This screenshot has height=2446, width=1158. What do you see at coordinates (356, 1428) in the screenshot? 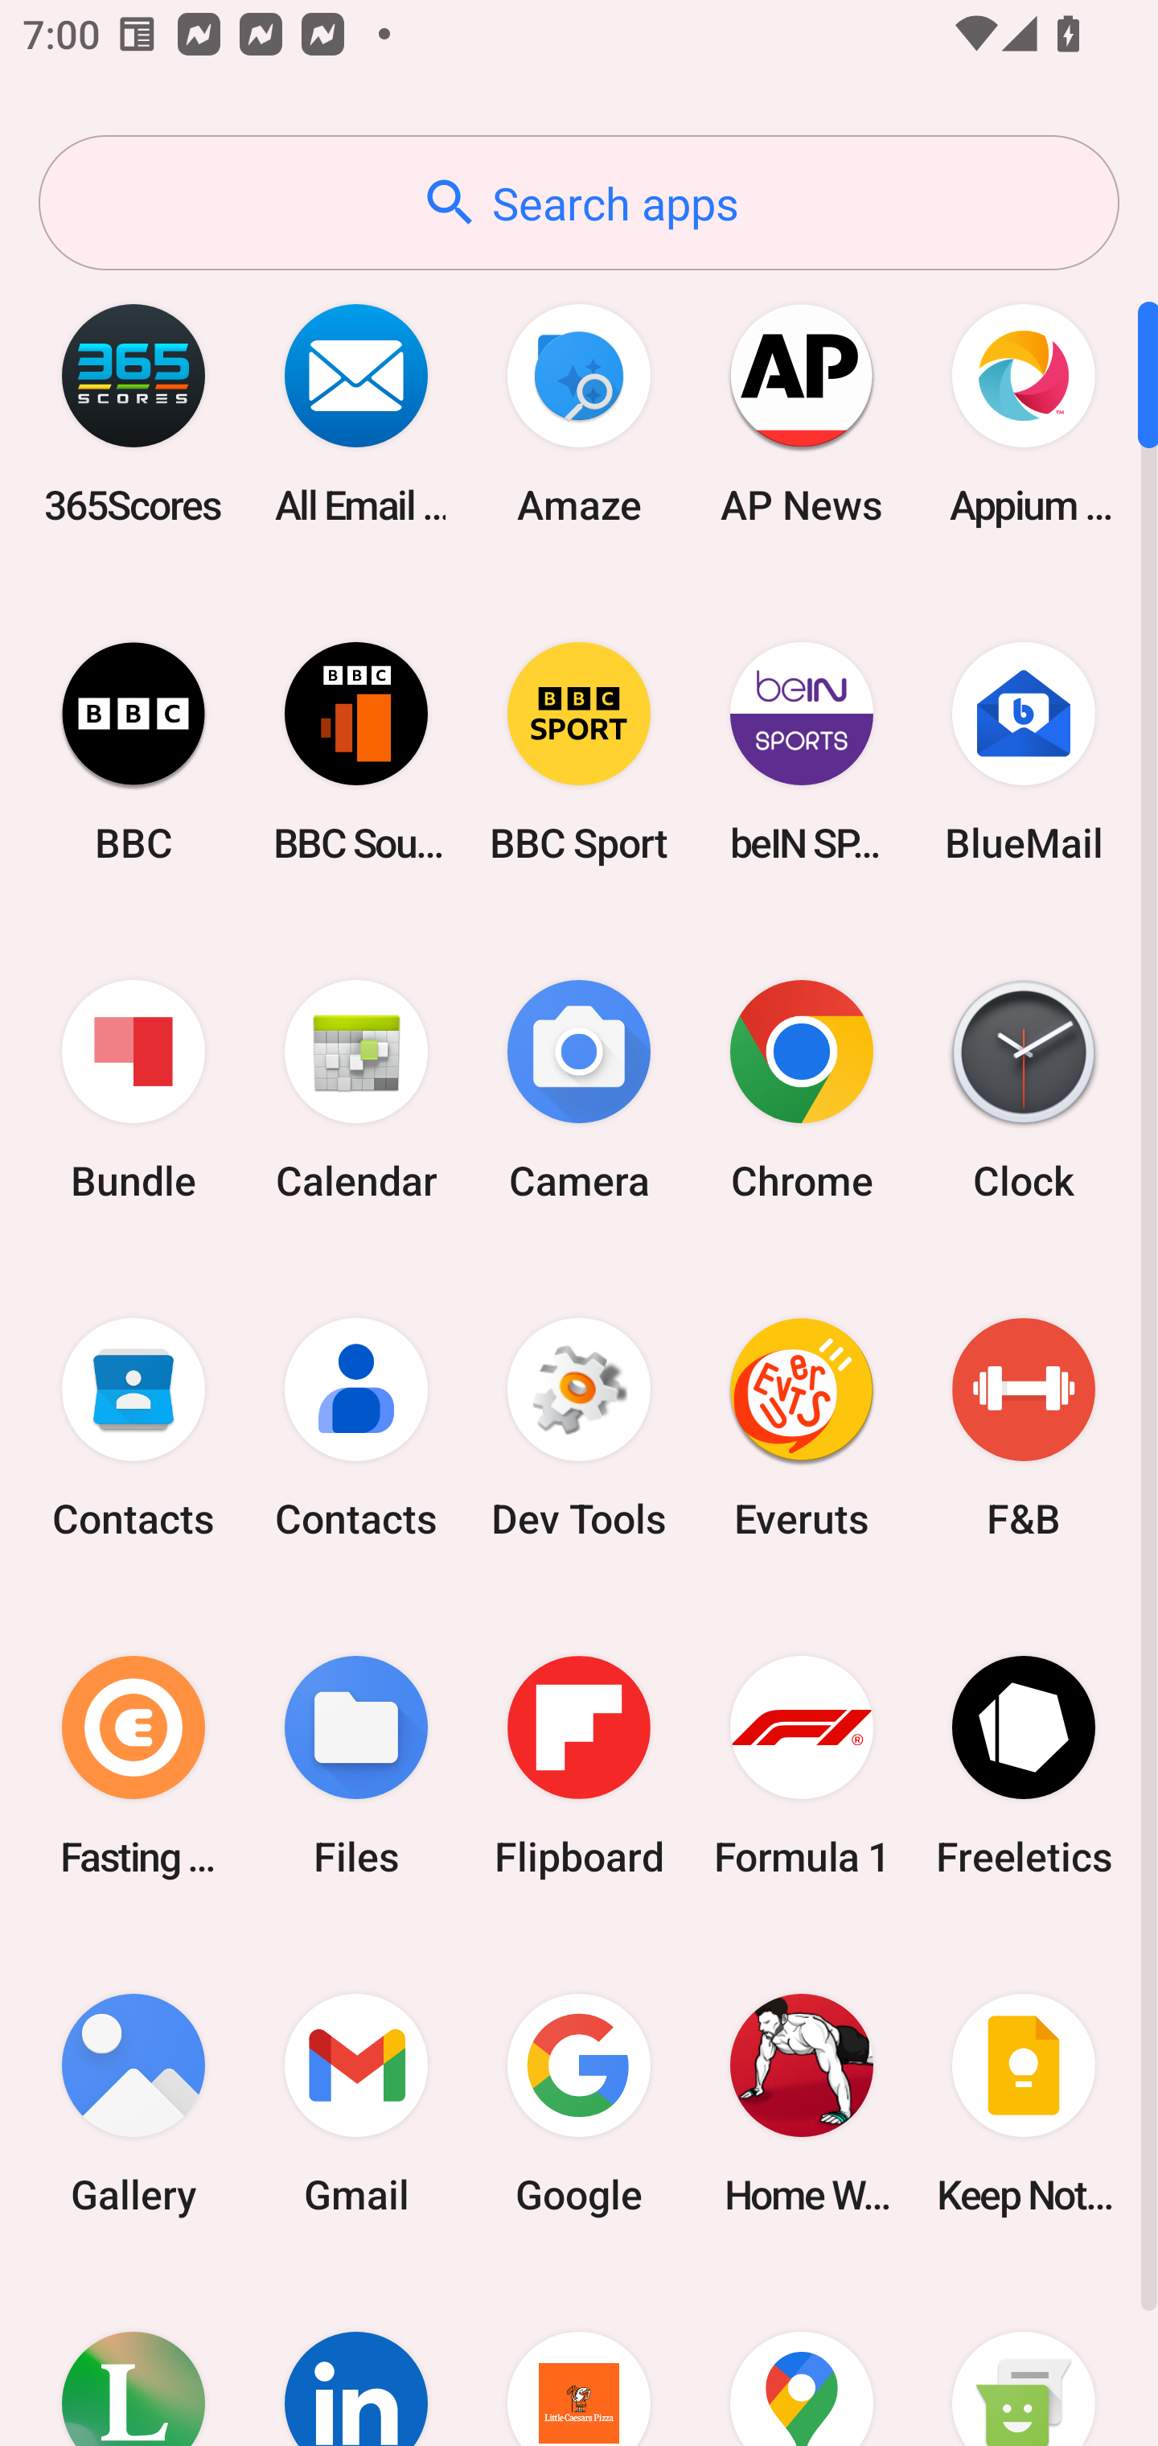
I see `Contacts` at bounding box center [356, 1428].